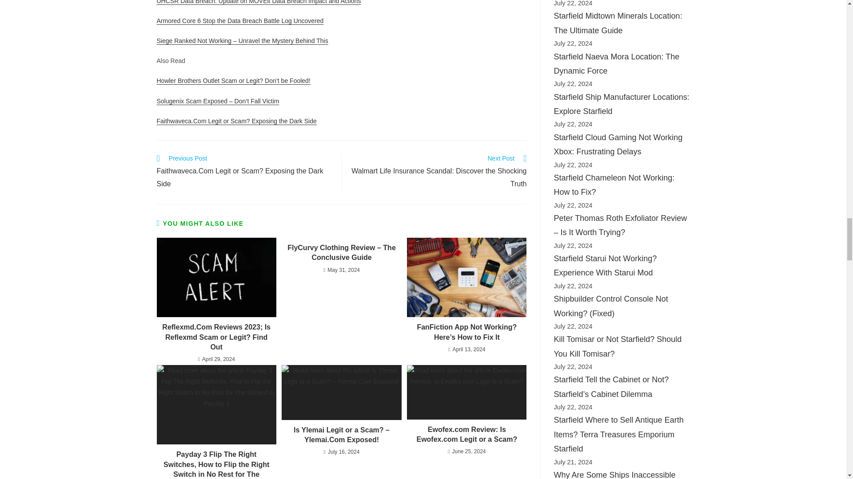 The height and width of the screenshot is (479, 853). Describe the element at coordinates (466, 392) in the screenshot. I see `Ewofex.com Review: Is Ewofex.com Legit or a Scam?` at that location.